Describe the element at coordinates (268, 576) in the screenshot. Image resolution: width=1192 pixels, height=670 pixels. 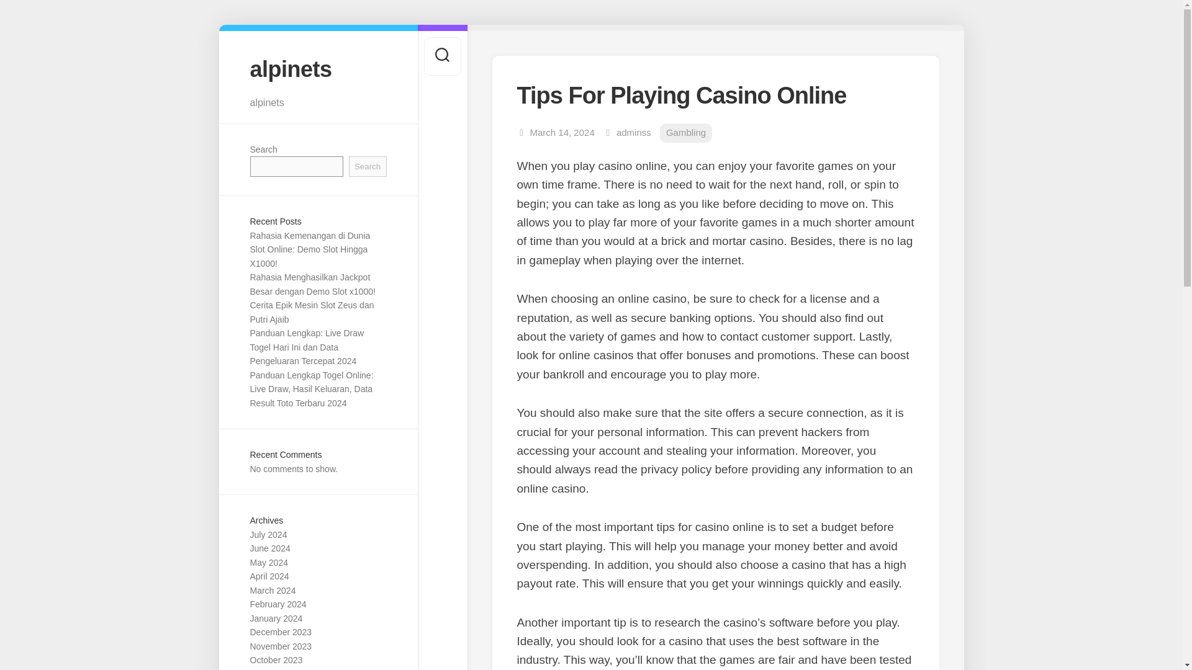
I see `April 2024` at that location.